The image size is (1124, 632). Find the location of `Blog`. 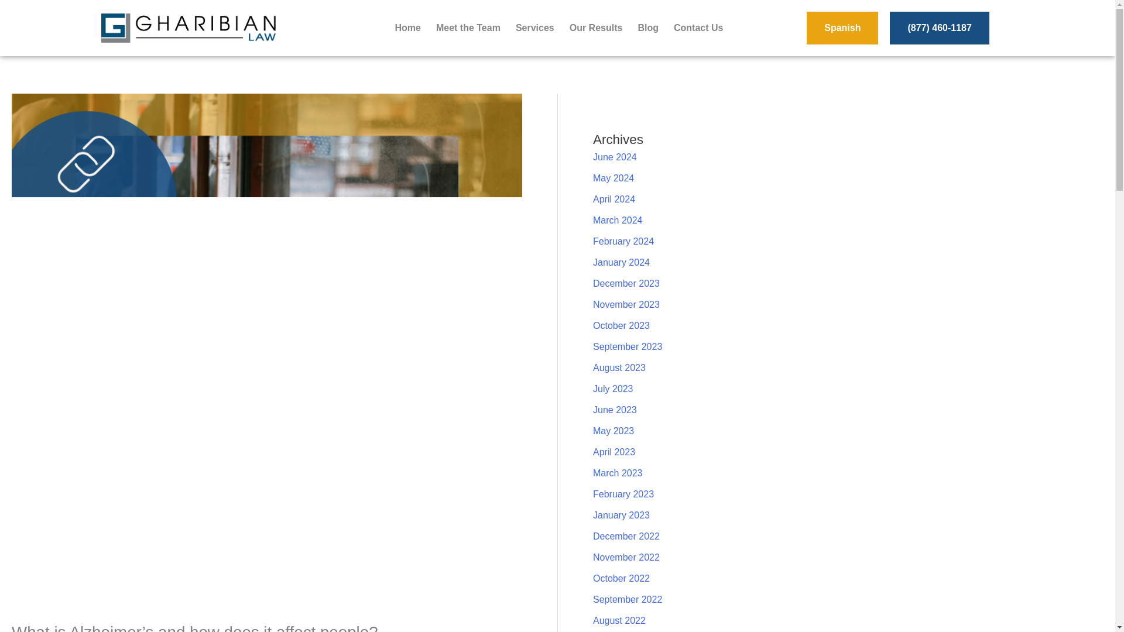

Blog is located at coordinates (647, 28).